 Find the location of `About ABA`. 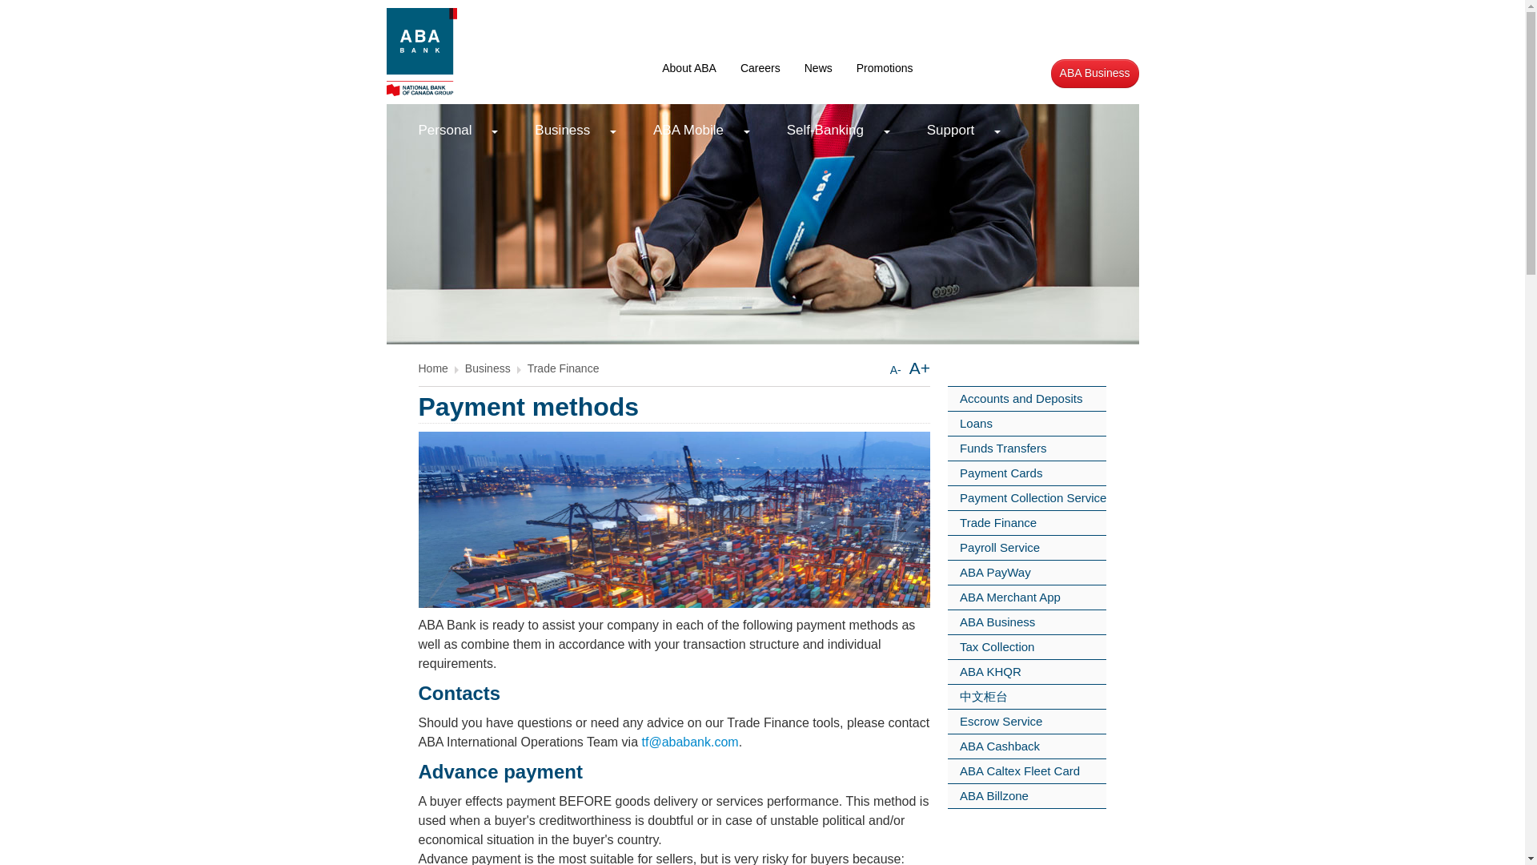

About ABA is located at coordinates (689, 67).